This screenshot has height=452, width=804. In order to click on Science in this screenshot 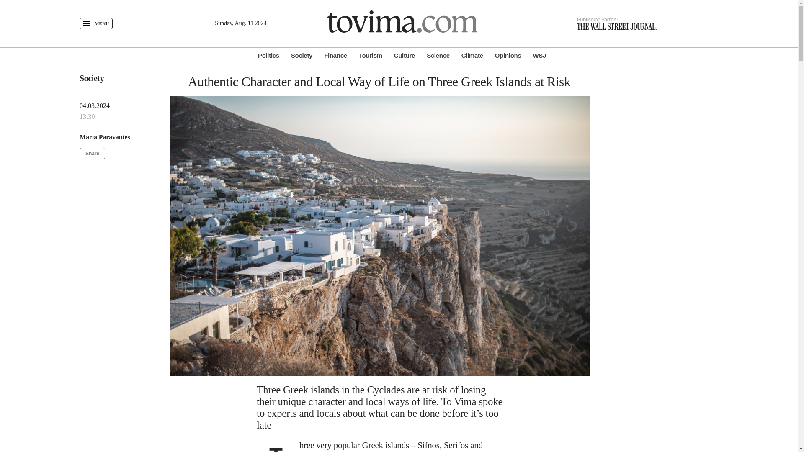, I will do `click(438, 55)`.